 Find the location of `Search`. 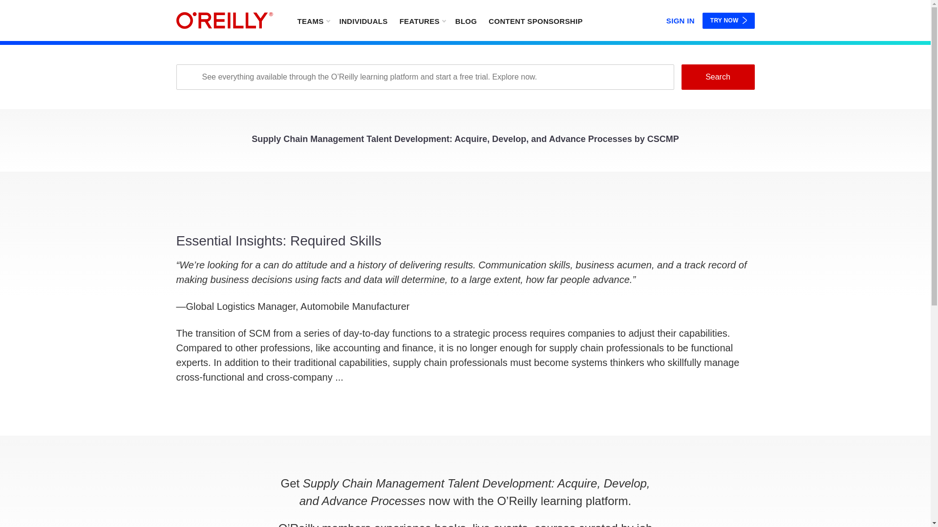

Search is located at coordinates (717, 77).